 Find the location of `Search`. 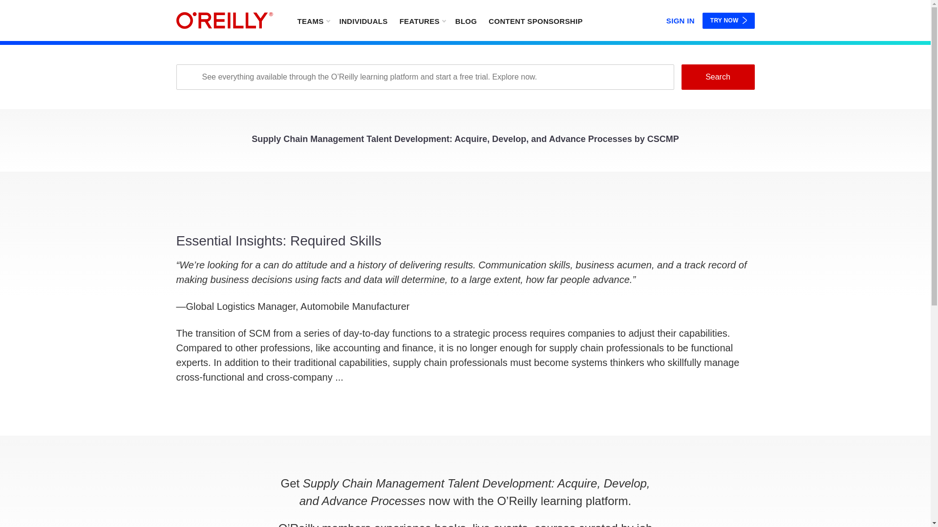

Search is located at coordinates (717, 77).